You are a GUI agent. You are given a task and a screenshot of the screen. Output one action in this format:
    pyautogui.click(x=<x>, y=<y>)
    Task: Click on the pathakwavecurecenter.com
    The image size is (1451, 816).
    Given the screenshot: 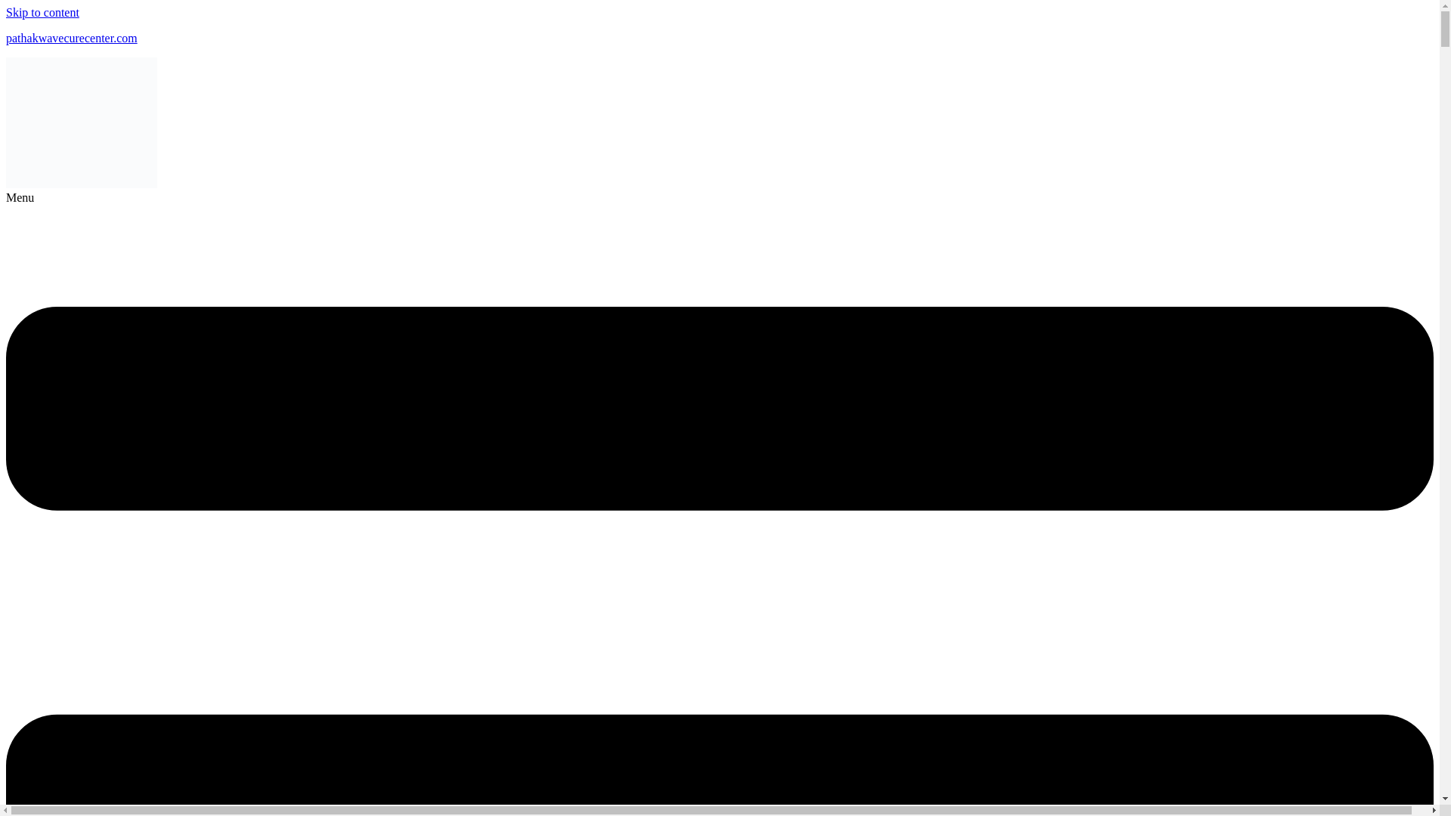 What is the action you would take?
    pyautogui.click(x=71, y=38)
    